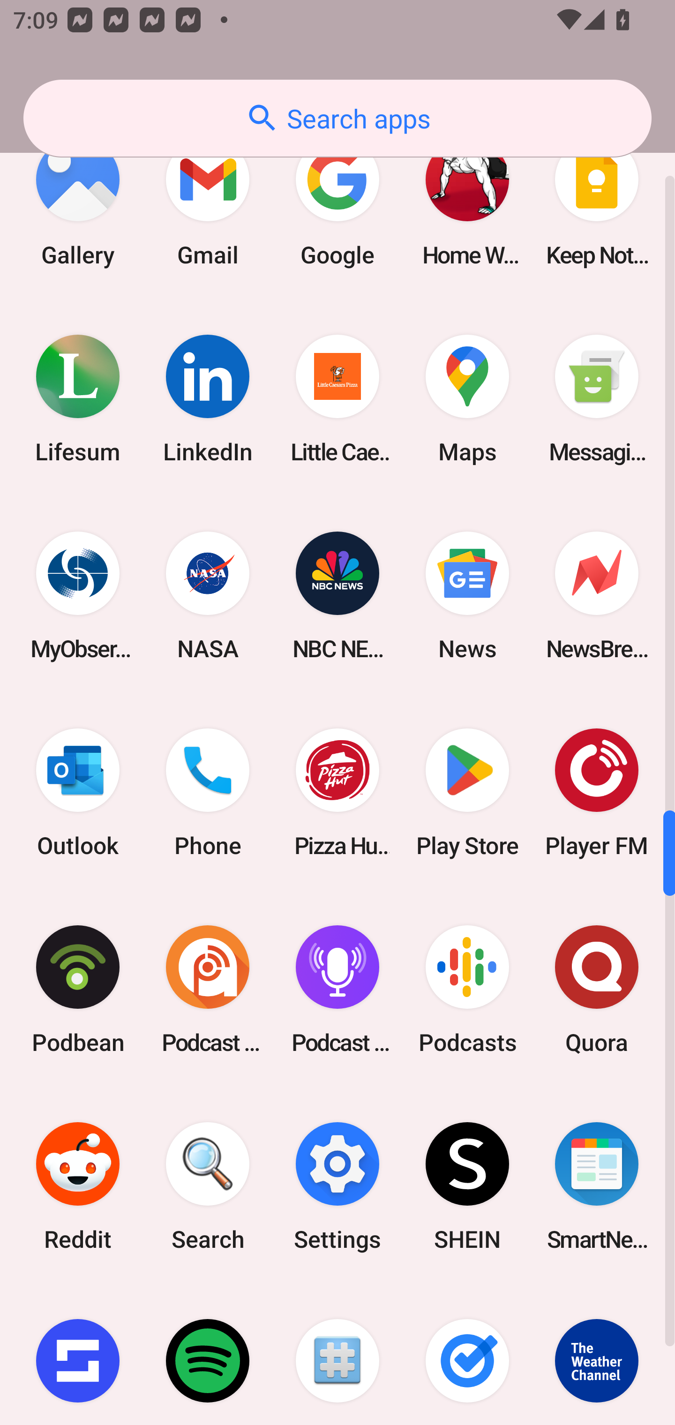  I want to click on SHEIN, so click(467, 1186).